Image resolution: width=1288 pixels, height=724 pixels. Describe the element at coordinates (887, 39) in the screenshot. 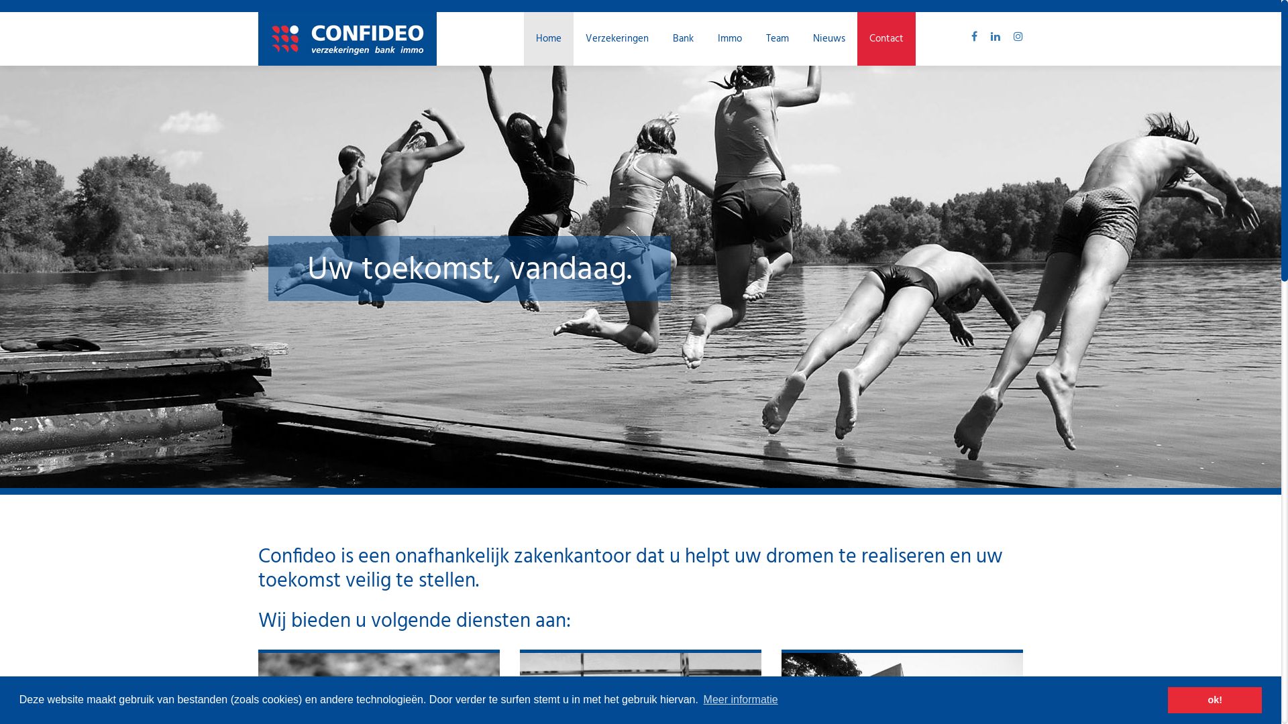

I see `Contact` at that location.